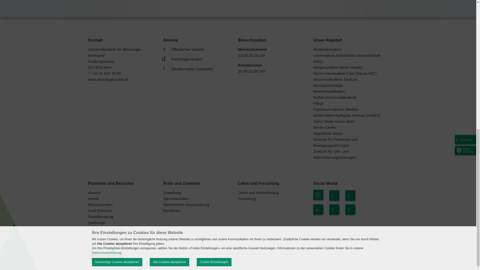  What do you see at coordinates (335, 109) in the screenshot?
I see `Psychosomatische Medizin` at bounding box center [335, 109].